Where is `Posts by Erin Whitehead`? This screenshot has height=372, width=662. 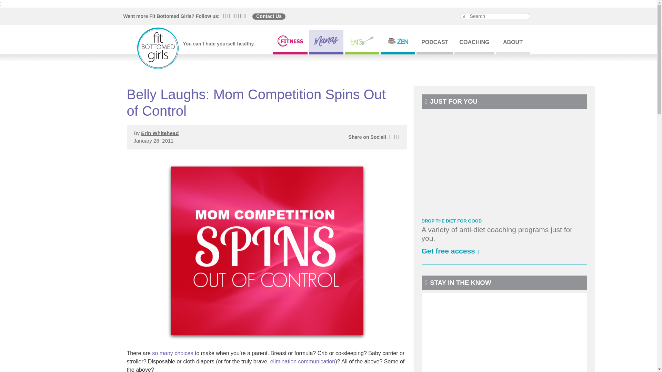 Posts by Erin Whitehead is located at coordinates (160, 133).